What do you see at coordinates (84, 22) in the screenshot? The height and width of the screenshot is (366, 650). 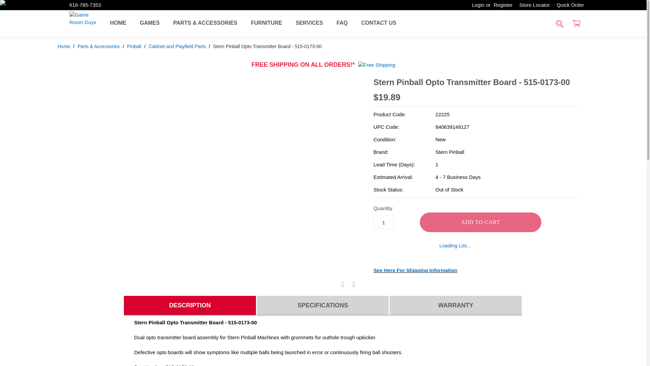 I see `Game Room Guys SCS` at bounding box center [84, 22].